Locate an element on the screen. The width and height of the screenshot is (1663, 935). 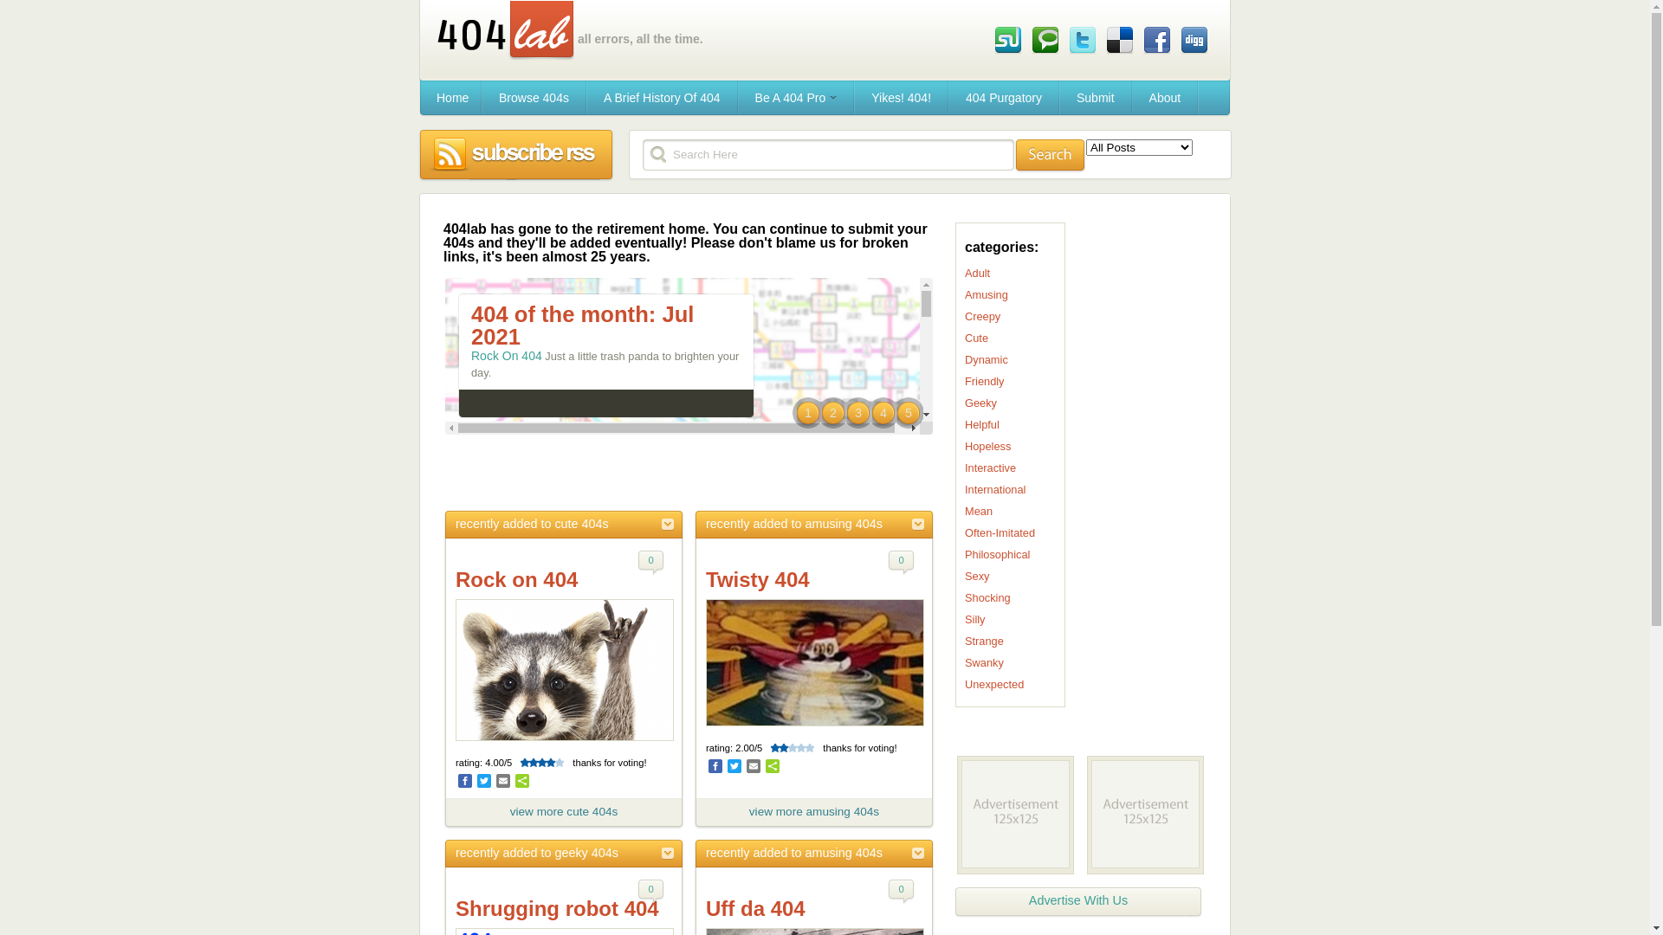
submit is located at coordinates (1050, 156).